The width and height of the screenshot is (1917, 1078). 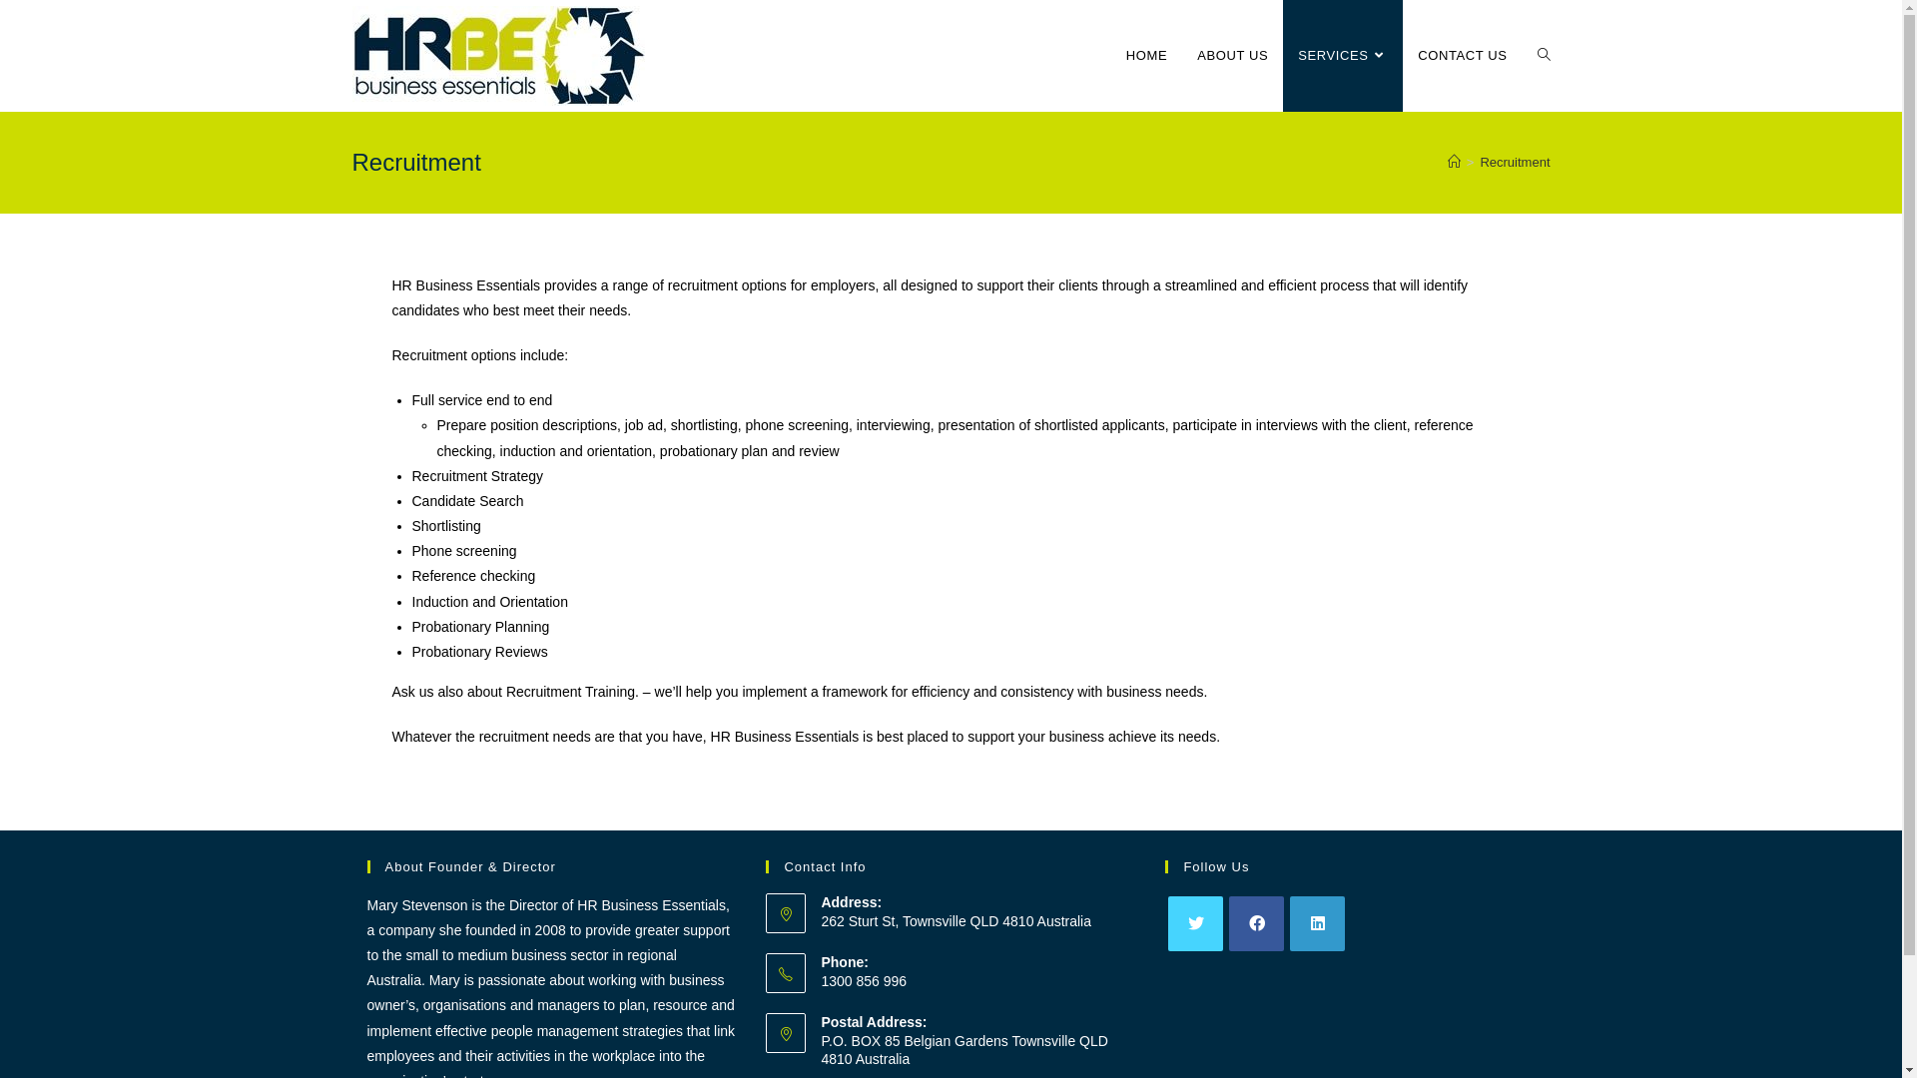 I want to click on HOME, so click(x=1146, y=56).